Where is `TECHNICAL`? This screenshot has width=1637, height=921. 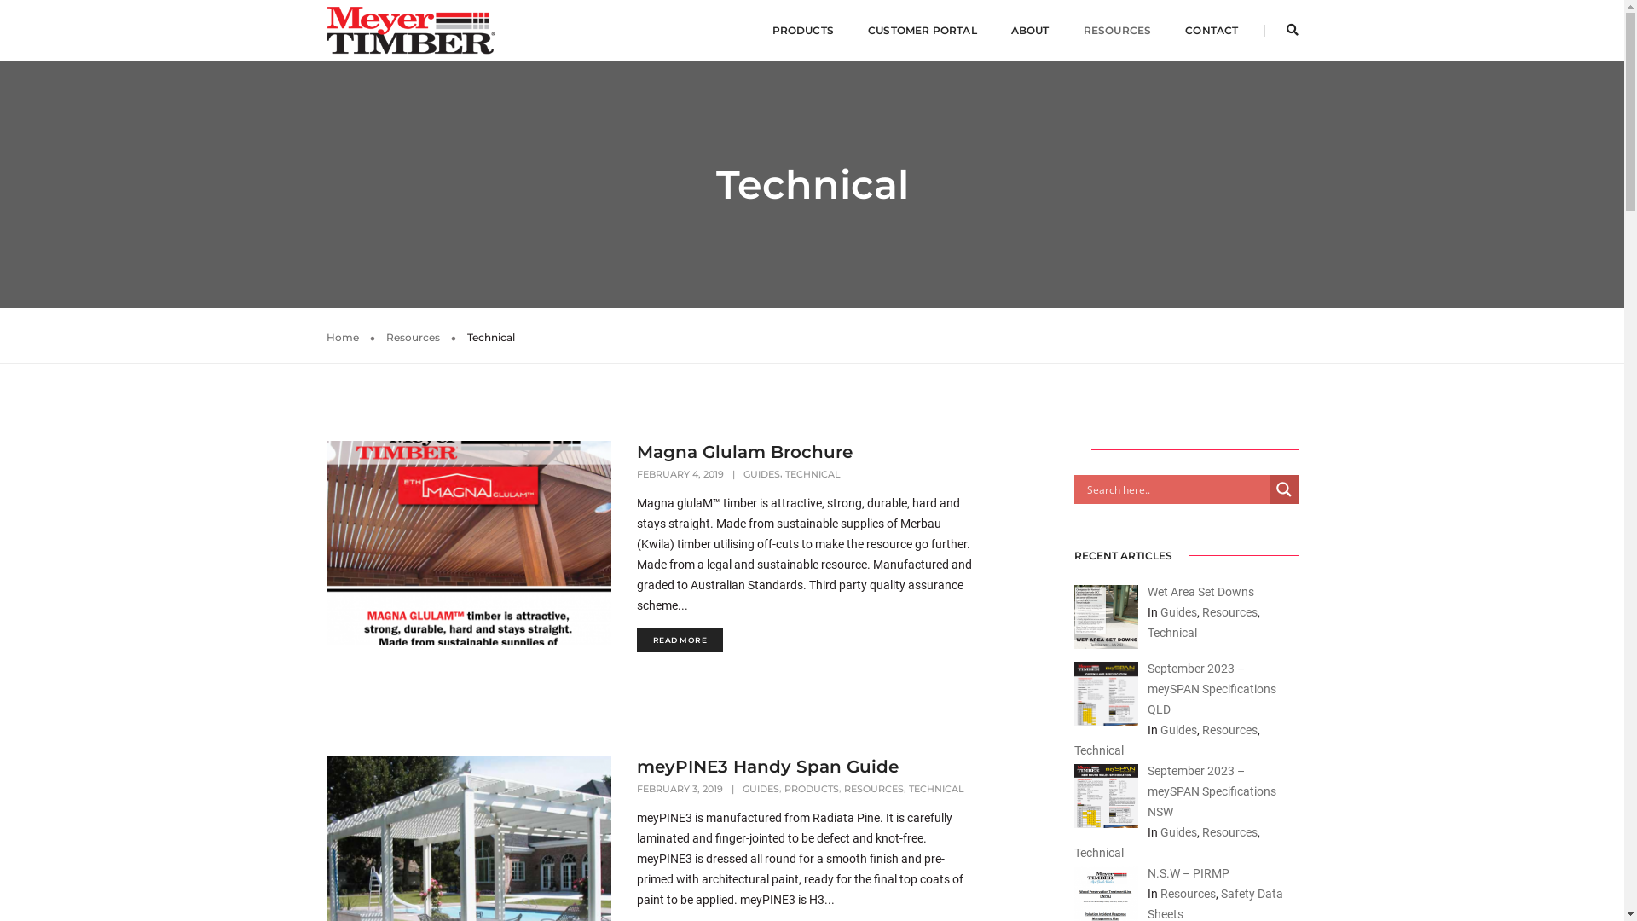
TECHNICAL is located at coordinates (936, 789).